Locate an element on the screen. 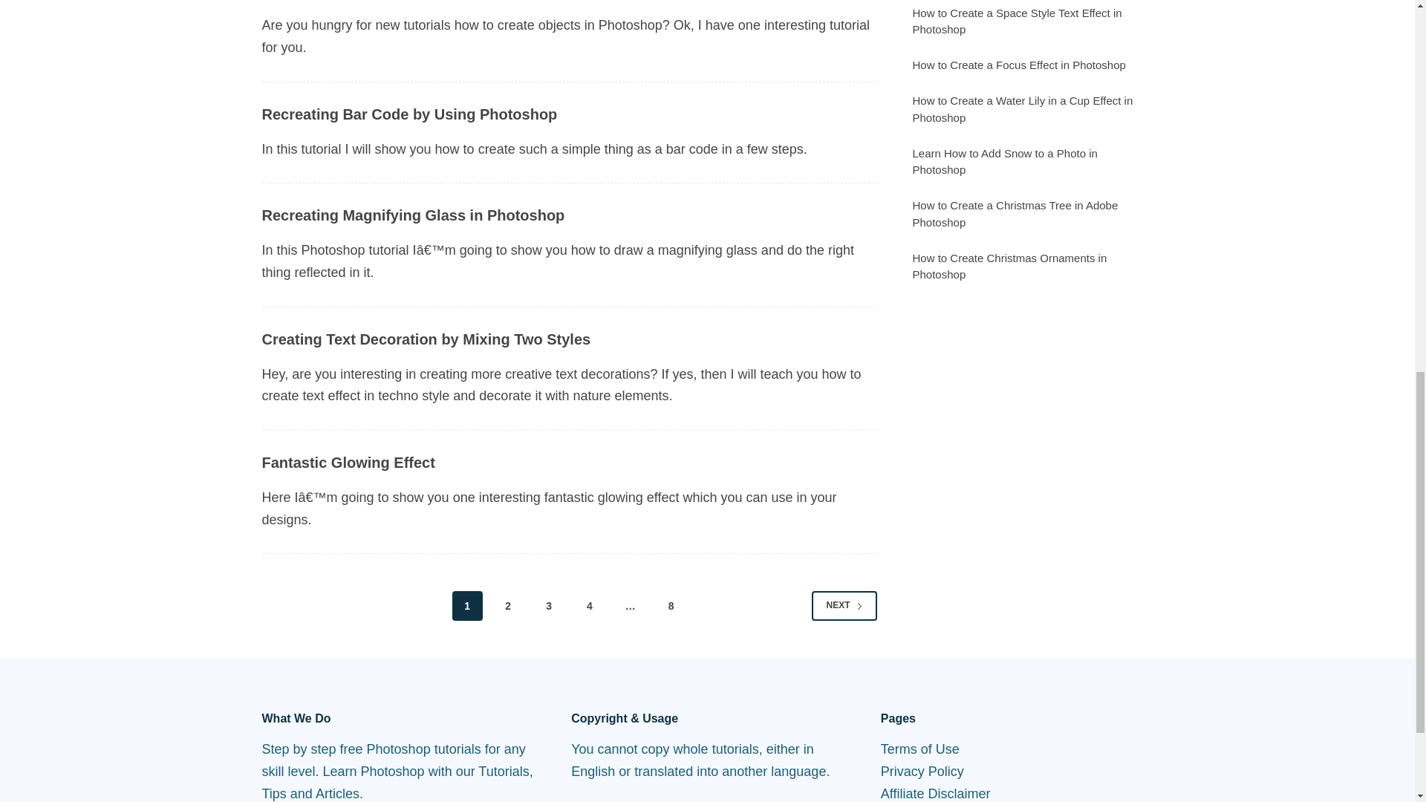 The height and width of the screenshot is (802, 1426). How to Create a Focus Effect in Photoshop is located at coordinates (1018, 65).